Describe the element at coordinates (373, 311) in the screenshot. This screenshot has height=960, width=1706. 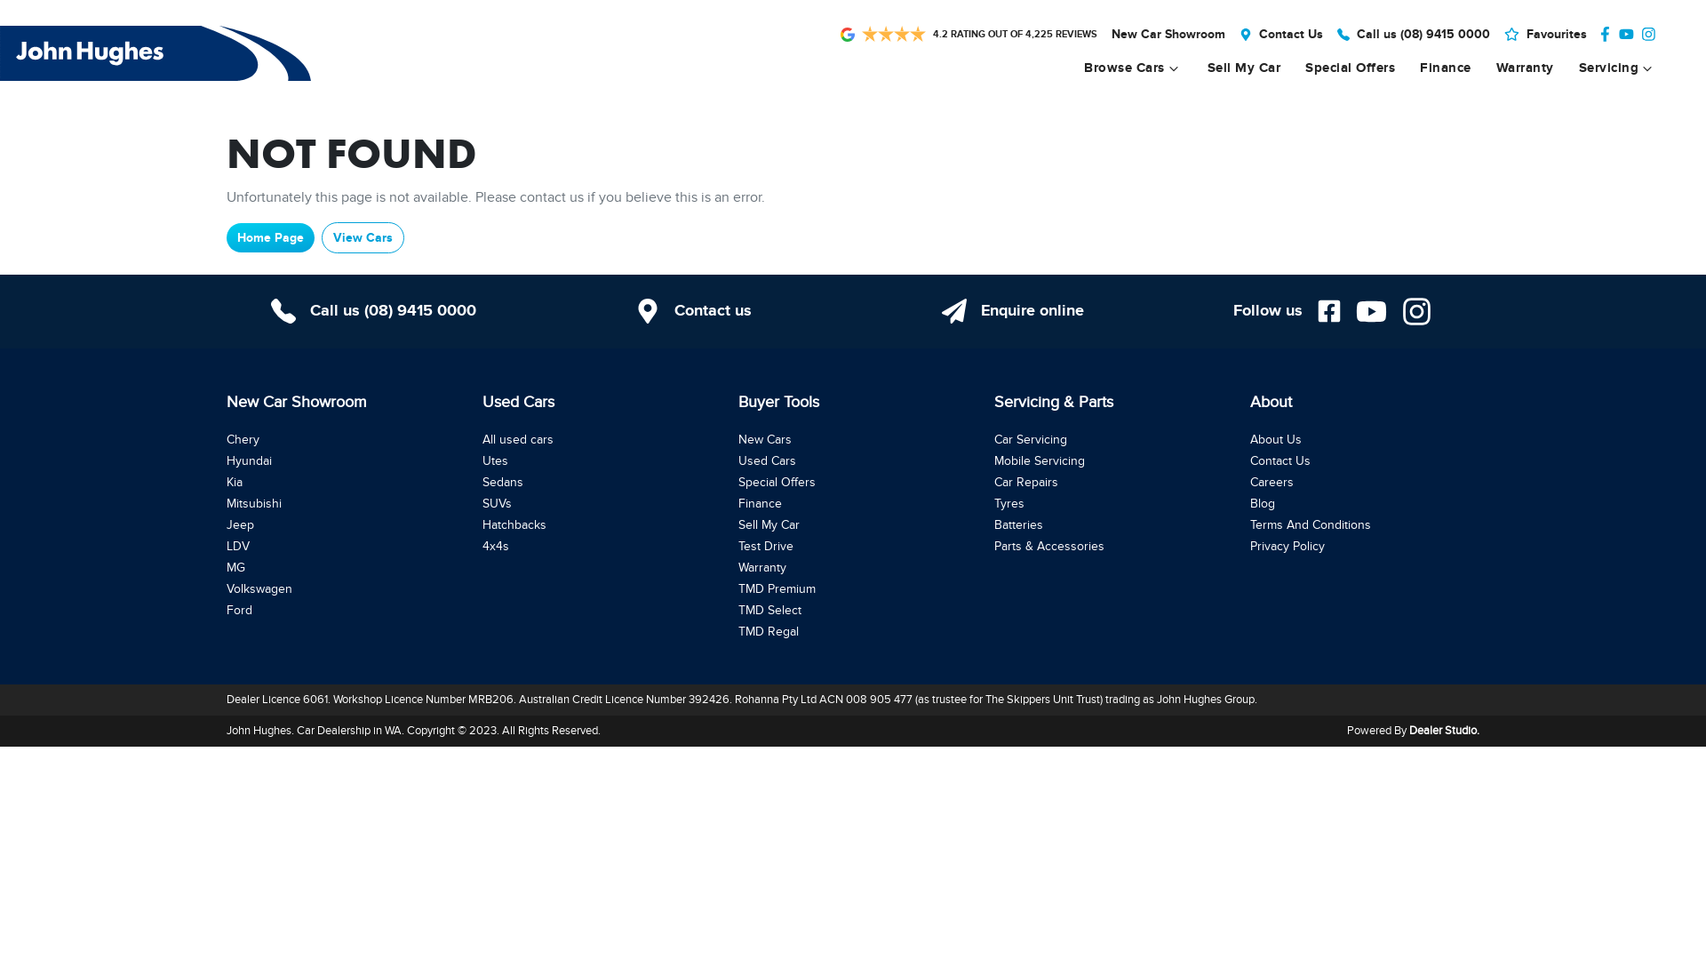
I see `Call us (08) 9415 0000` at that location.